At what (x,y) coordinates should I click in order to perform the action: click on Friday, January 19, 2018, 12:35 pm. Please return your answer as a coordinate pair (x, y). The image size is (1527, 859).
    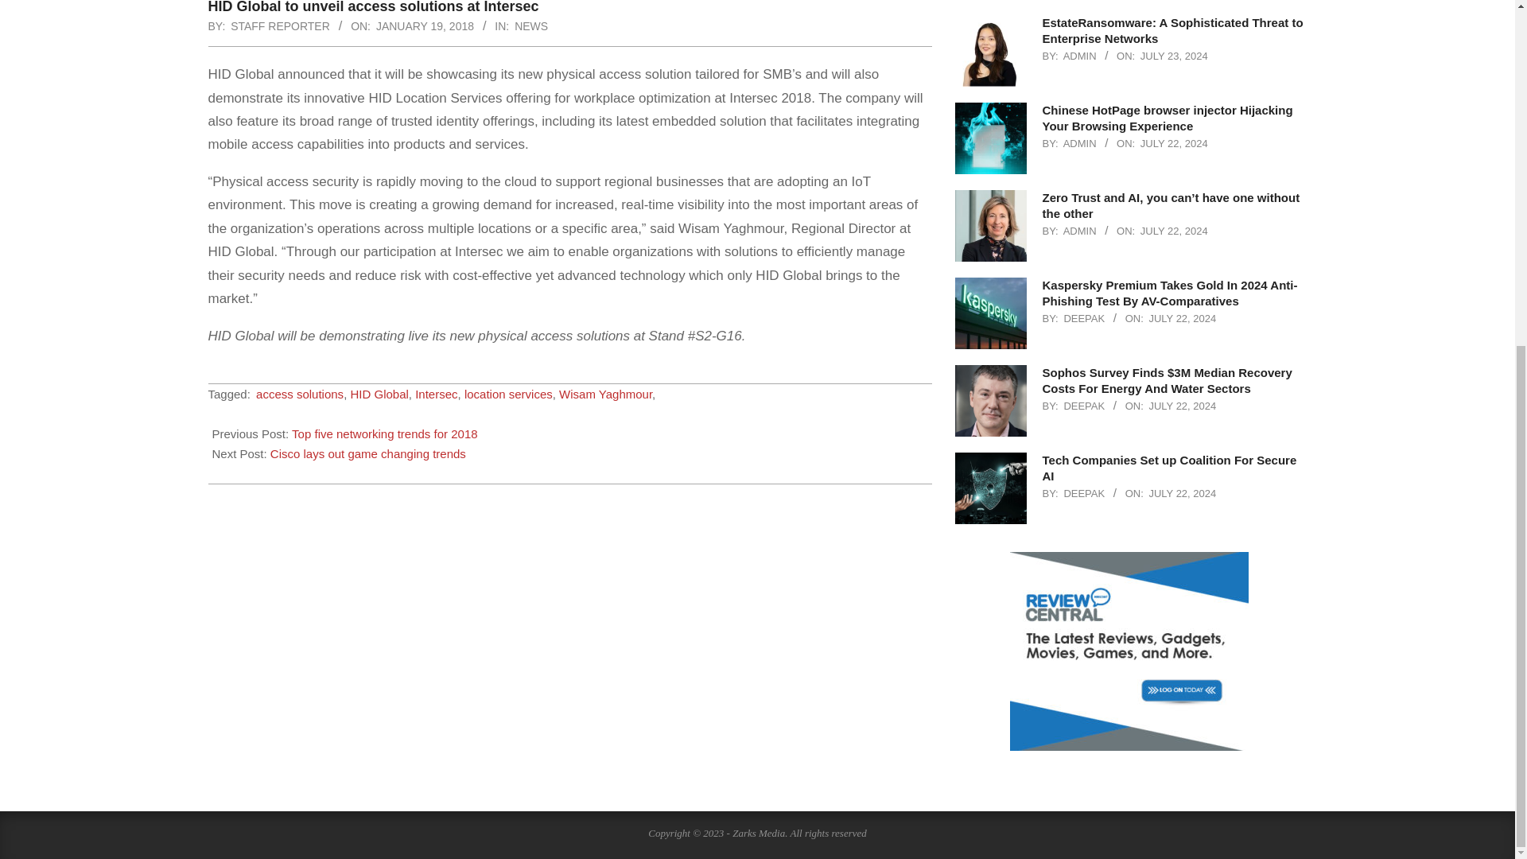
    Looking at the image, I should click on (425, 25).